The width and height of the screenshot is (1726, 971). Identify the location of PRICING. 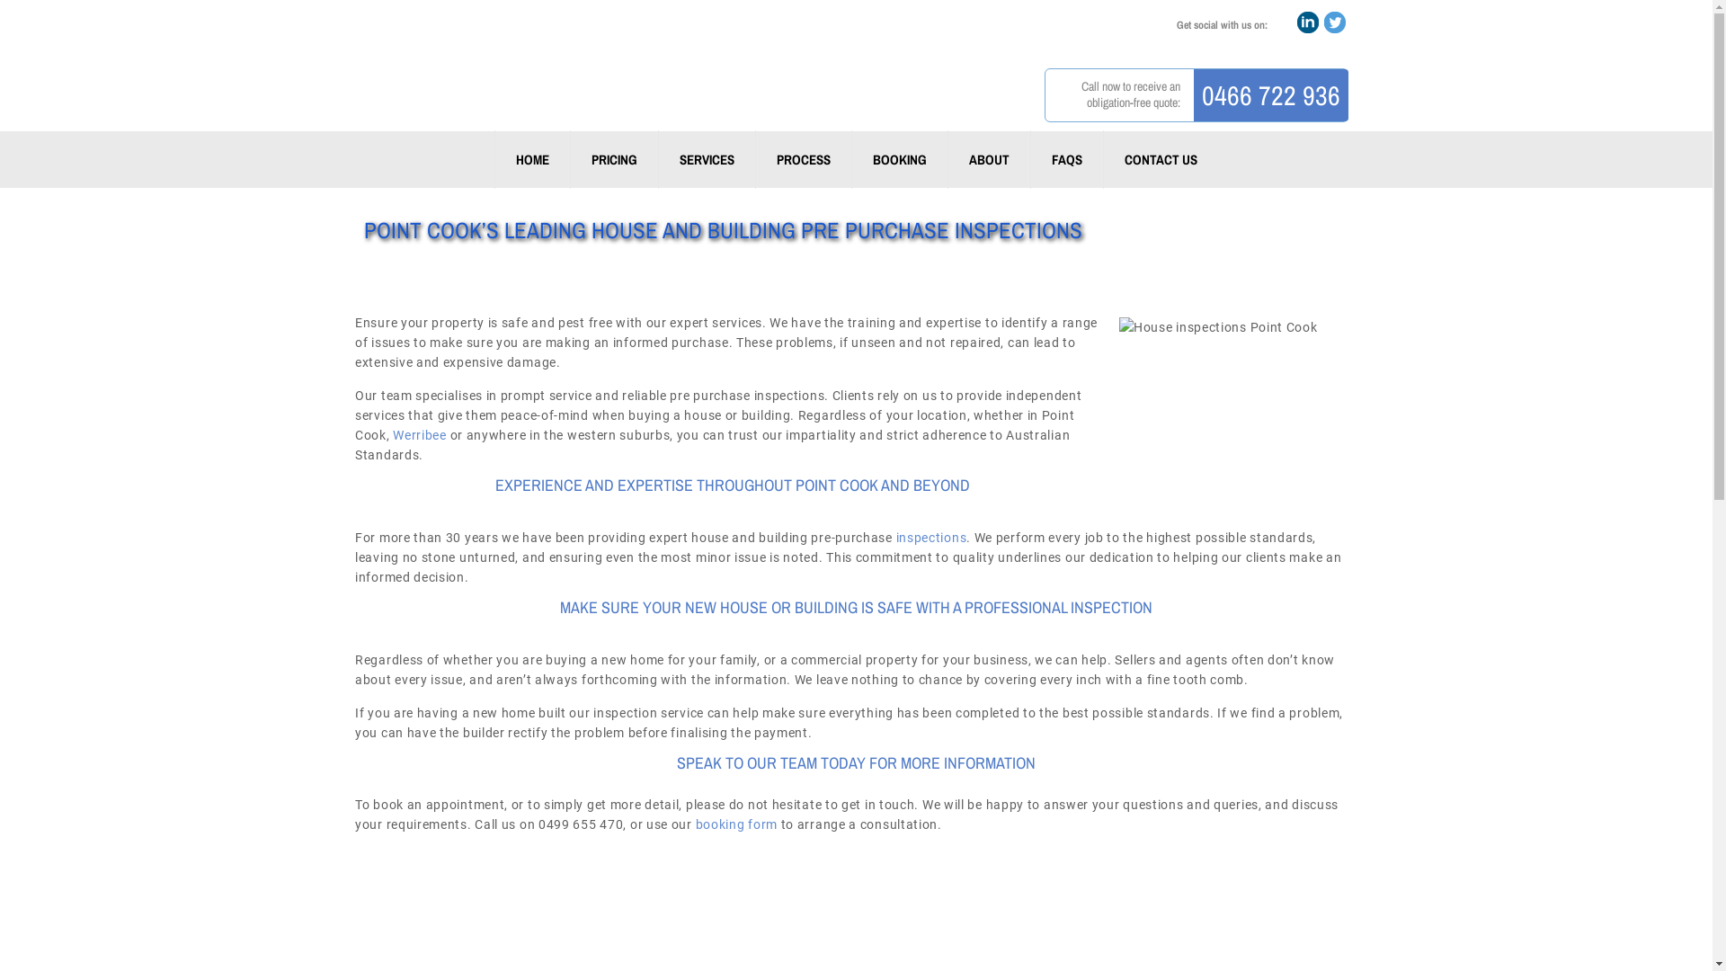
(614, 160).